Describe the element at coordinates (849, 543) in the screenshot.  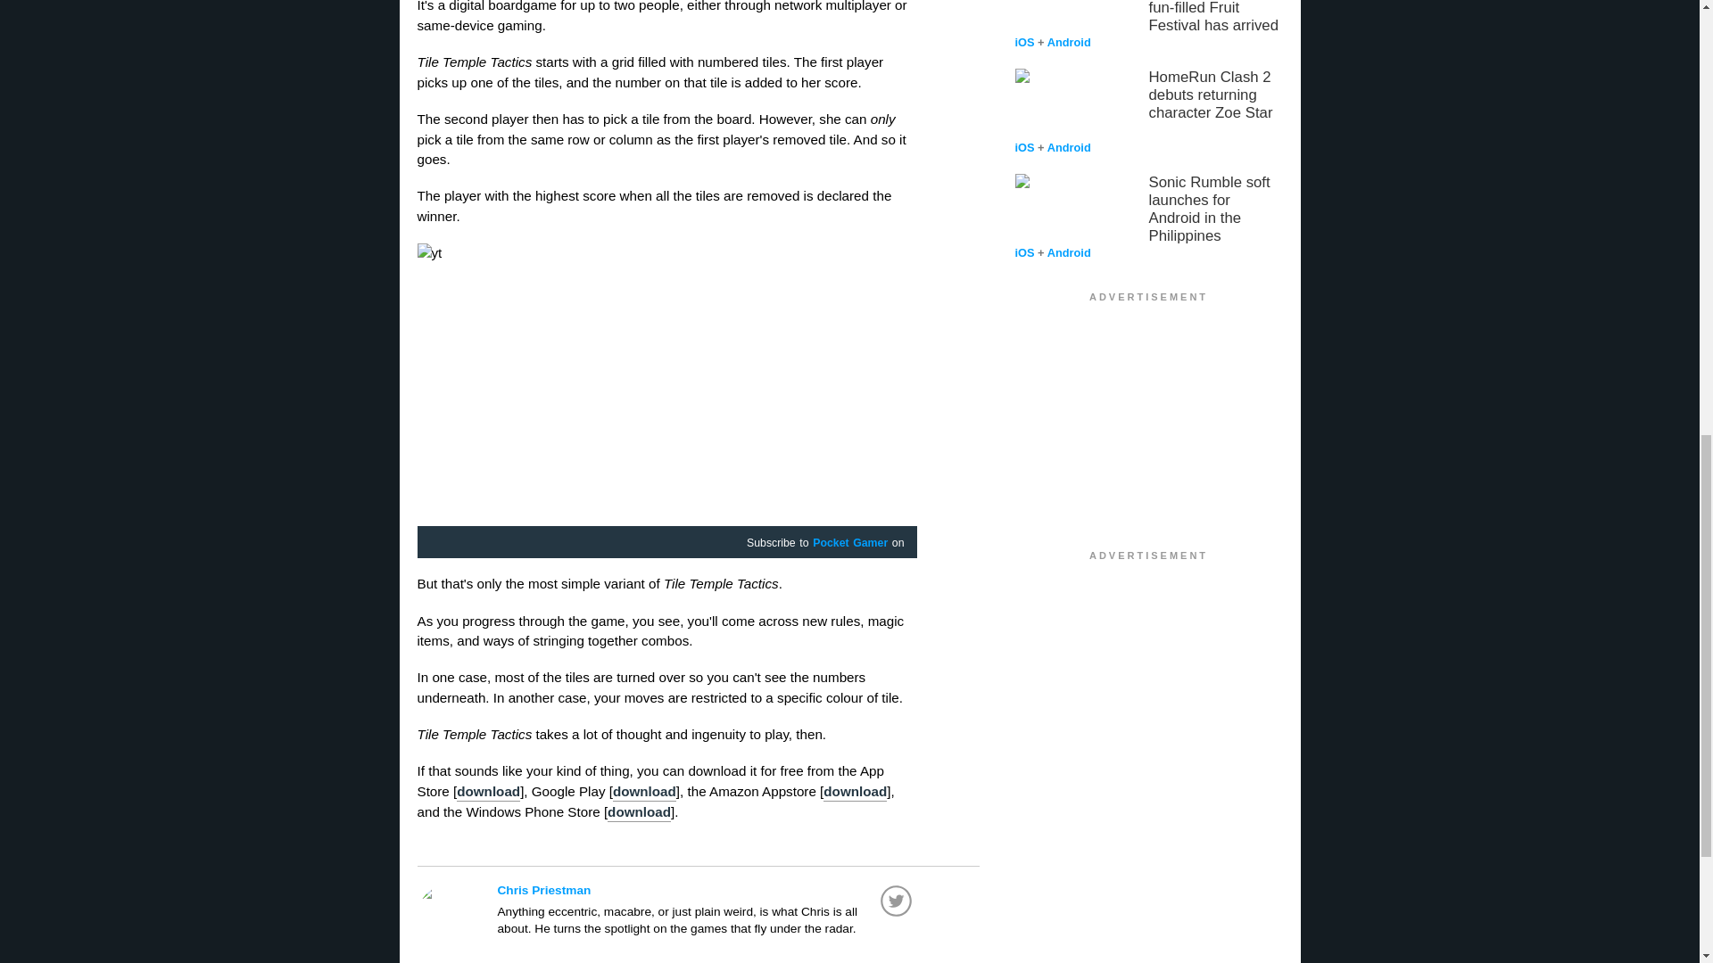
I see `Pocket Gamer` at that location.